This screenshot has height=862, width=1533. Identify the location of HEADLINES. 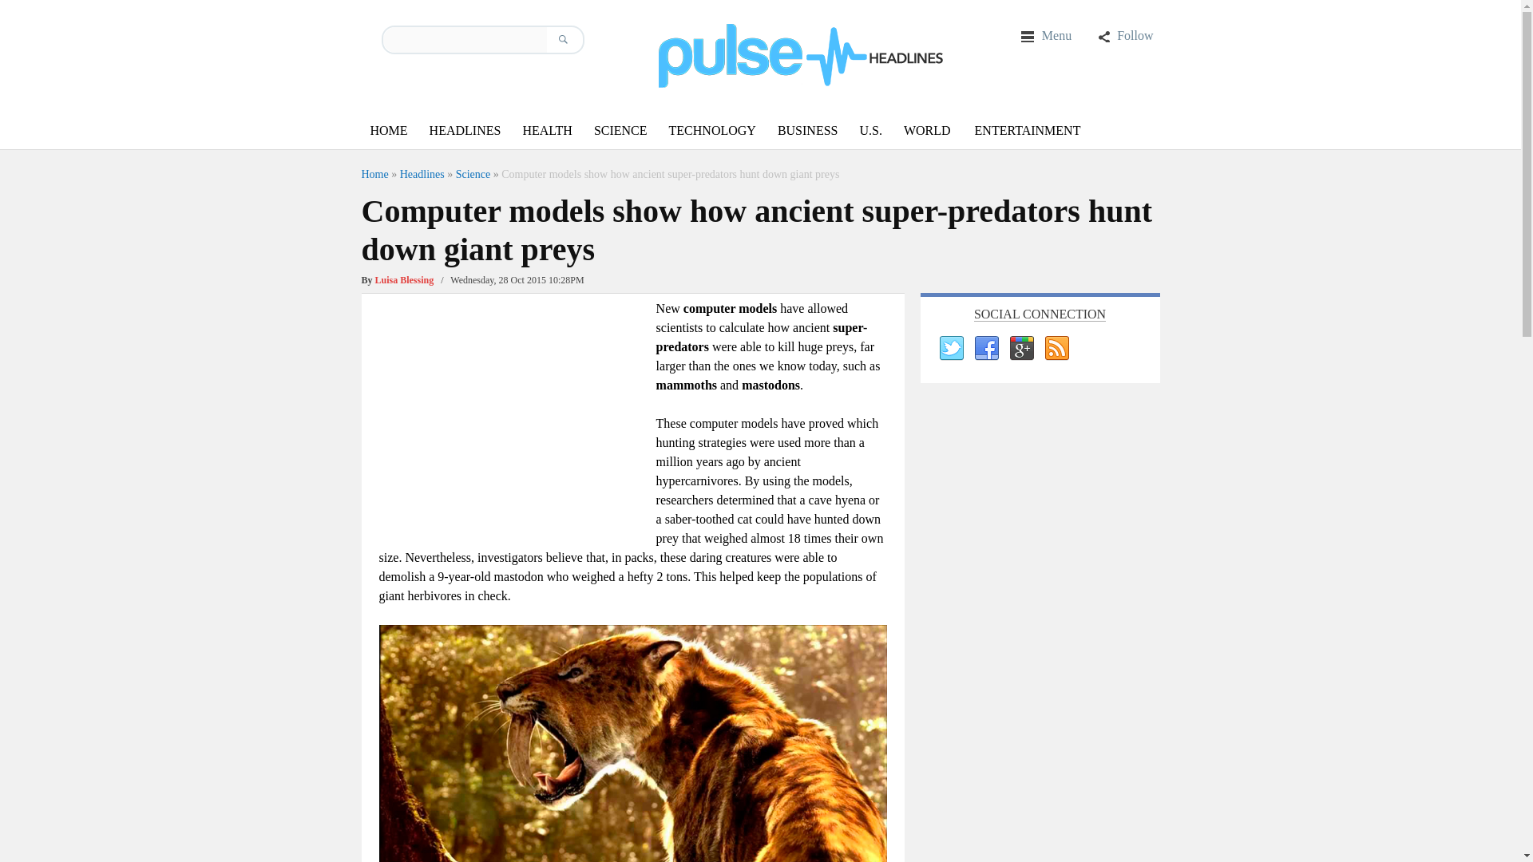
(465, 131).